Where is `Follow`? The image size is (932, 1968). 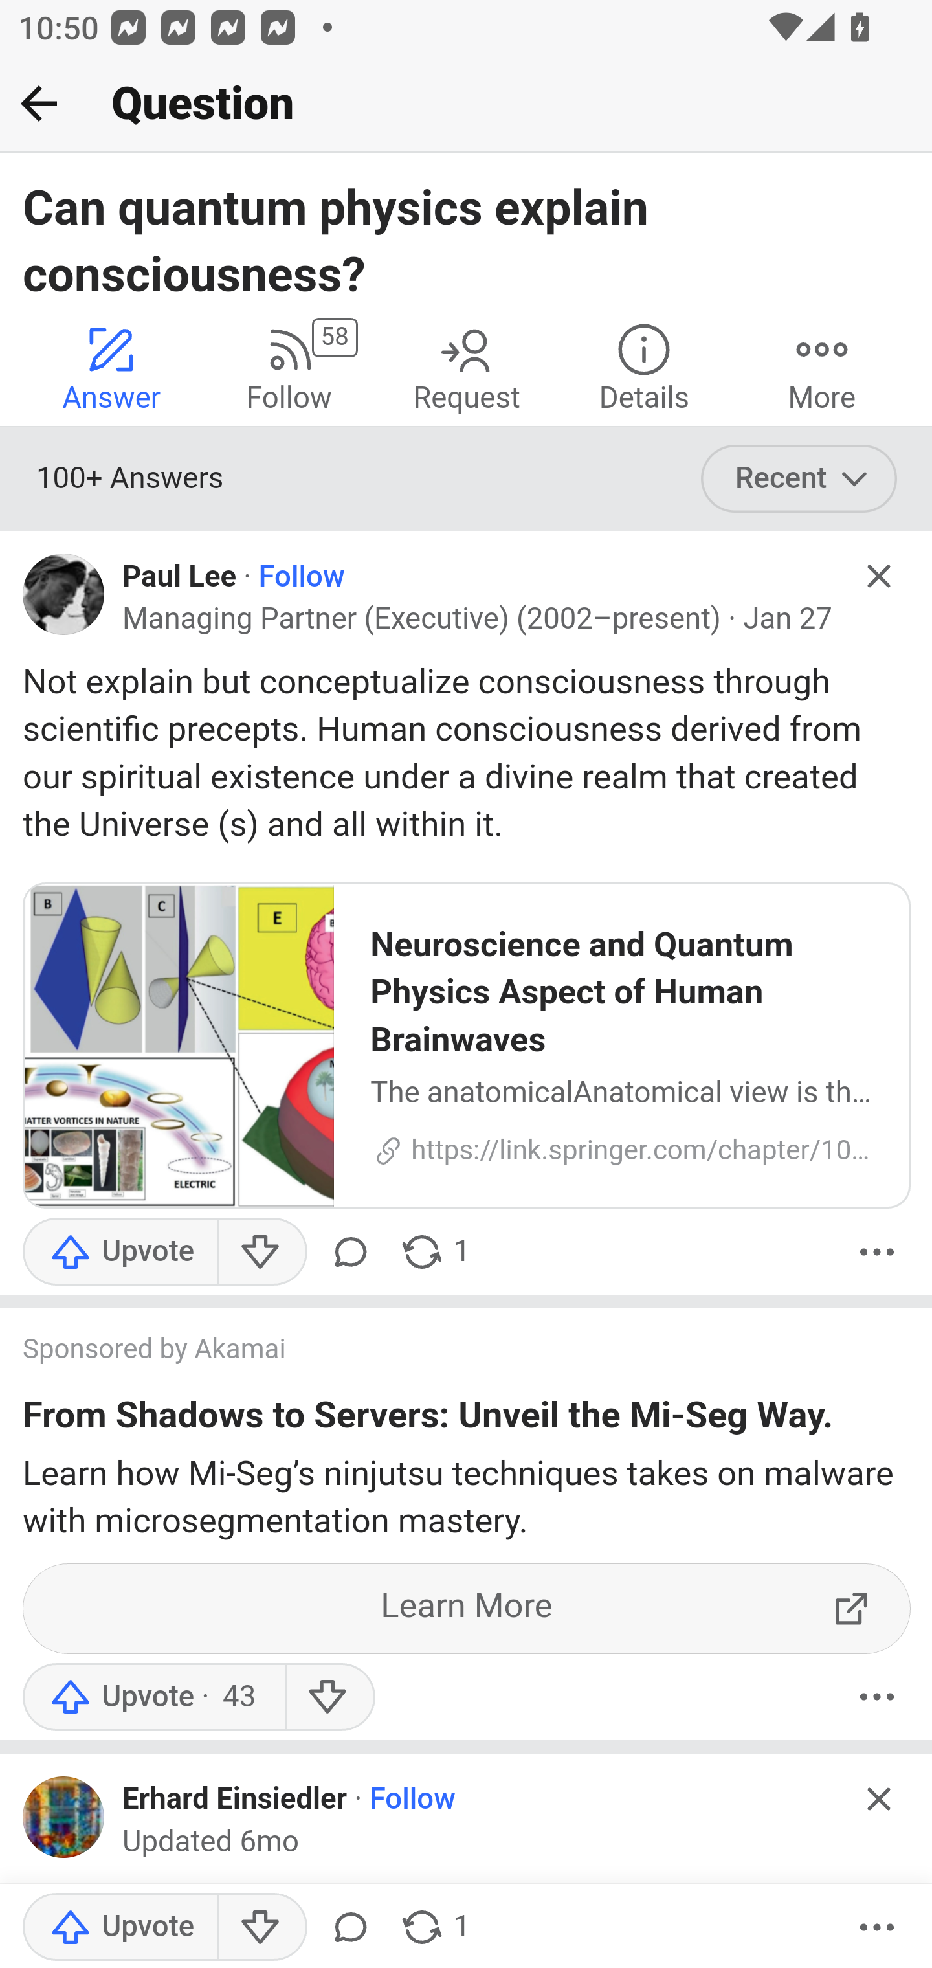
Follow is located at coordinates (302, 577).